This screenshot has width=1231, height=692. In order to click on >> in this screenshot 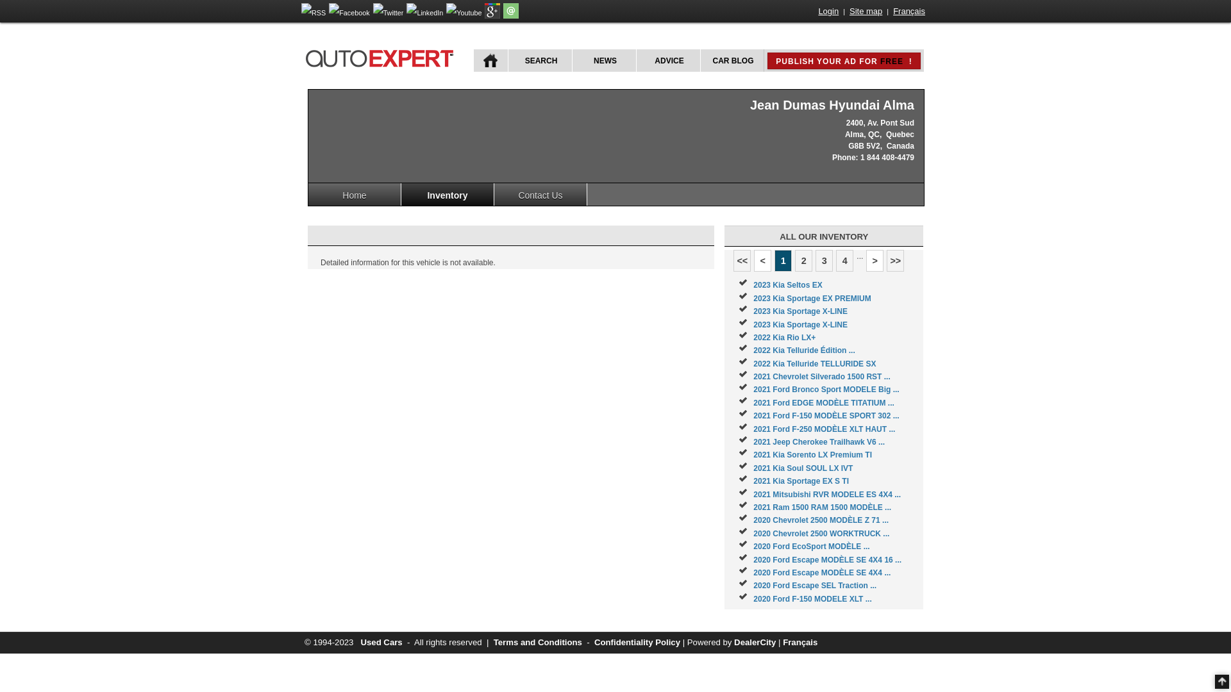, I will do `click(895, 261)`.